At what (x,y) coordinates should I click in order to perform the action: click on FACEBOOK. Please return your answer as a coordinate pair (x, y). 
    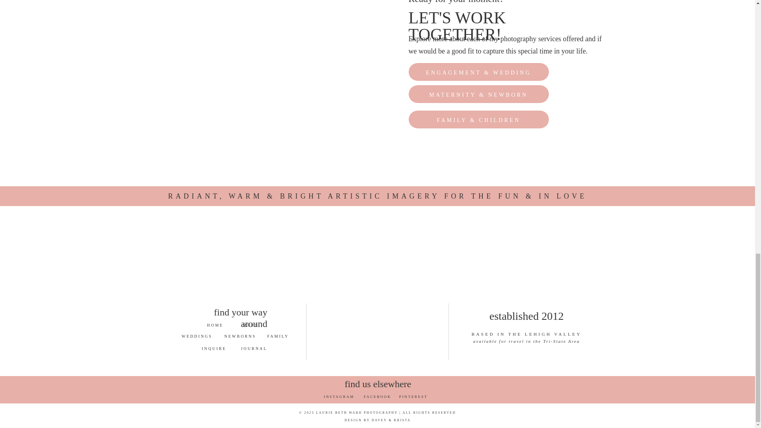
    Looking at the image, I should click on (377, 397).